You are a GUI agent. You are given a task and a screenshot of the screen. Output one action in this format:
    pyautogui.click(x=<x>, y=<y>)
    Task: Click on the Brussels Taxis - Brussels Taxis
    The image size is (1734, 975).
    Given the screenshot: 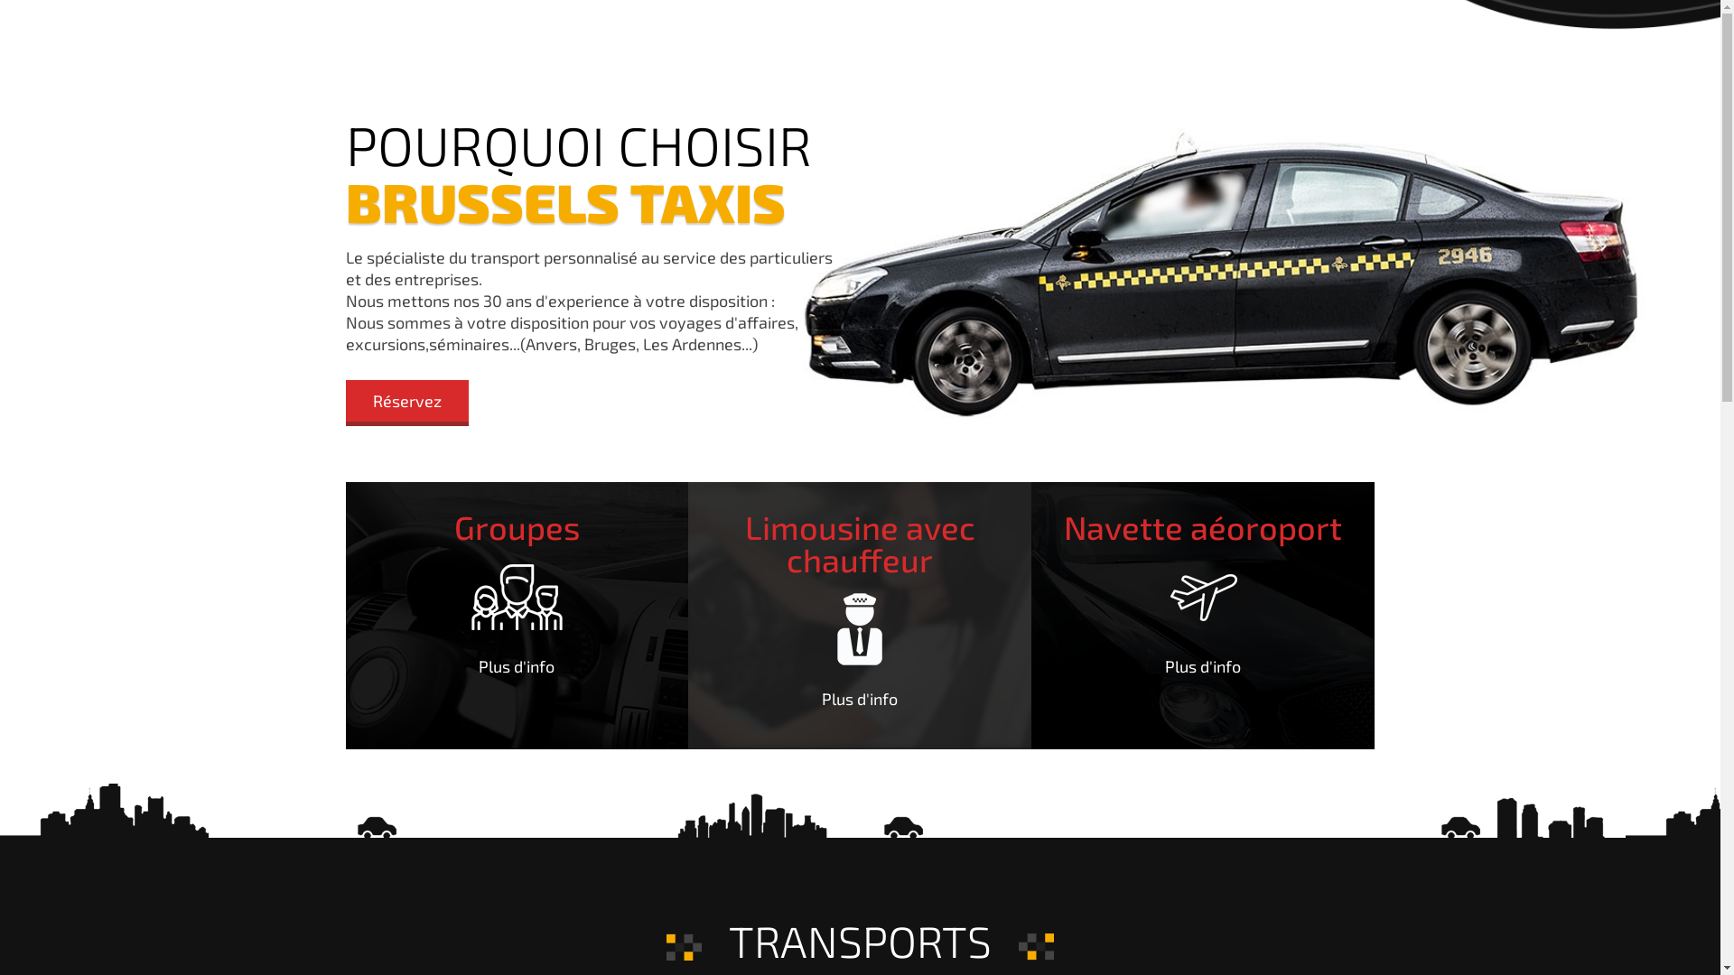 What is the action you would take?
    pyautogui.click(x=517, y=598)
    